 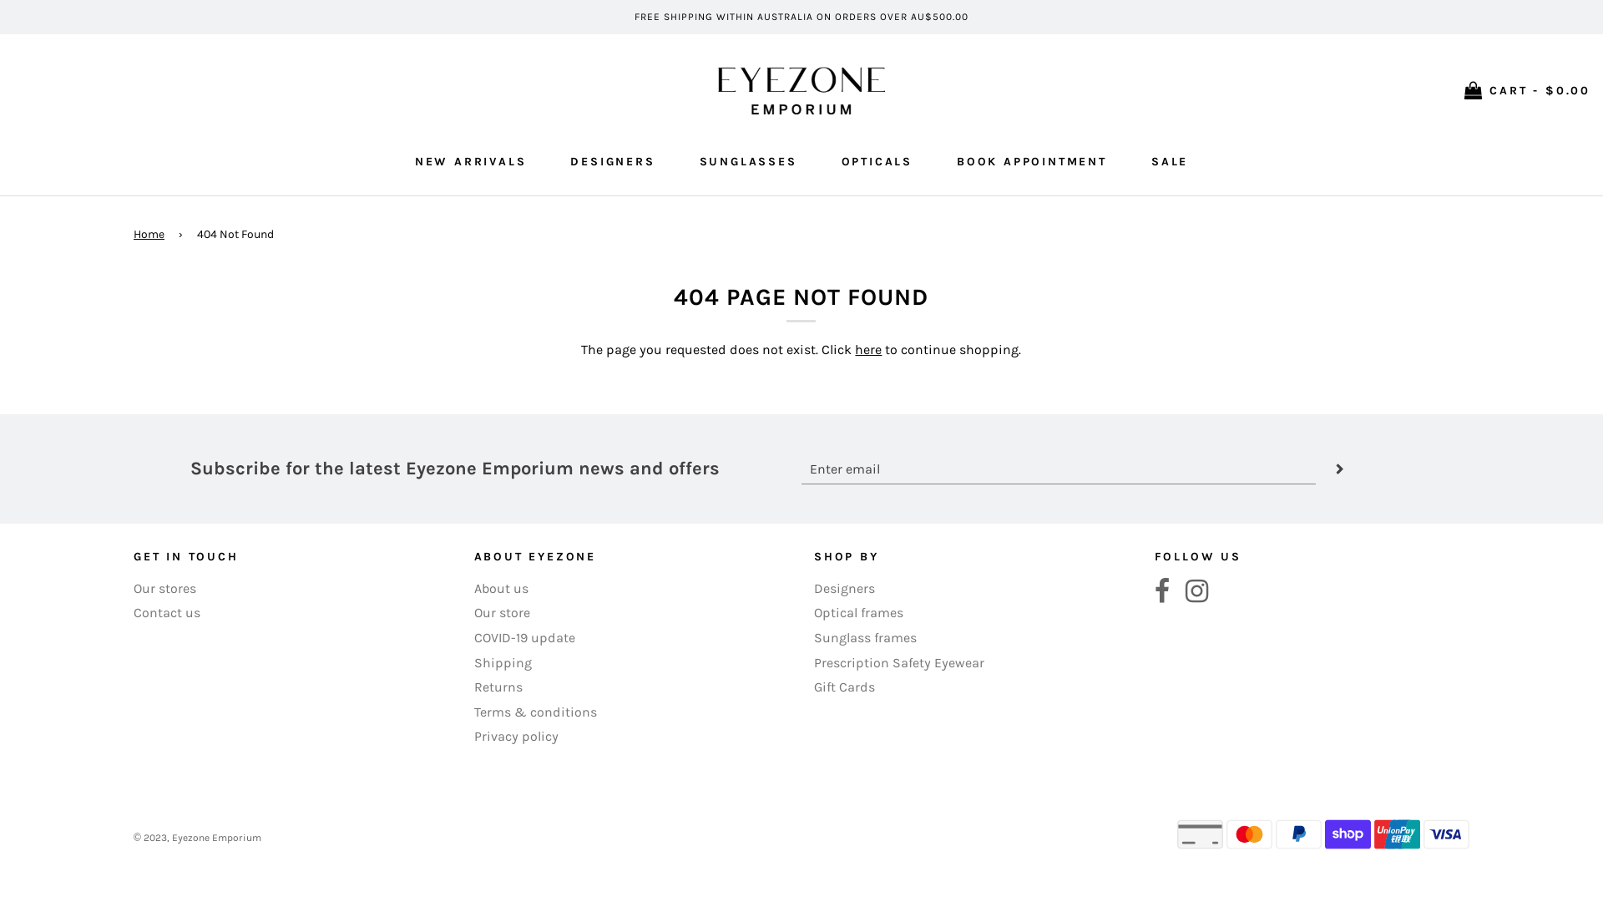 What do you see at coordinates (524, 638) in the screenshot?
I see `COVID-19 update` at bounding box center [524, 638].